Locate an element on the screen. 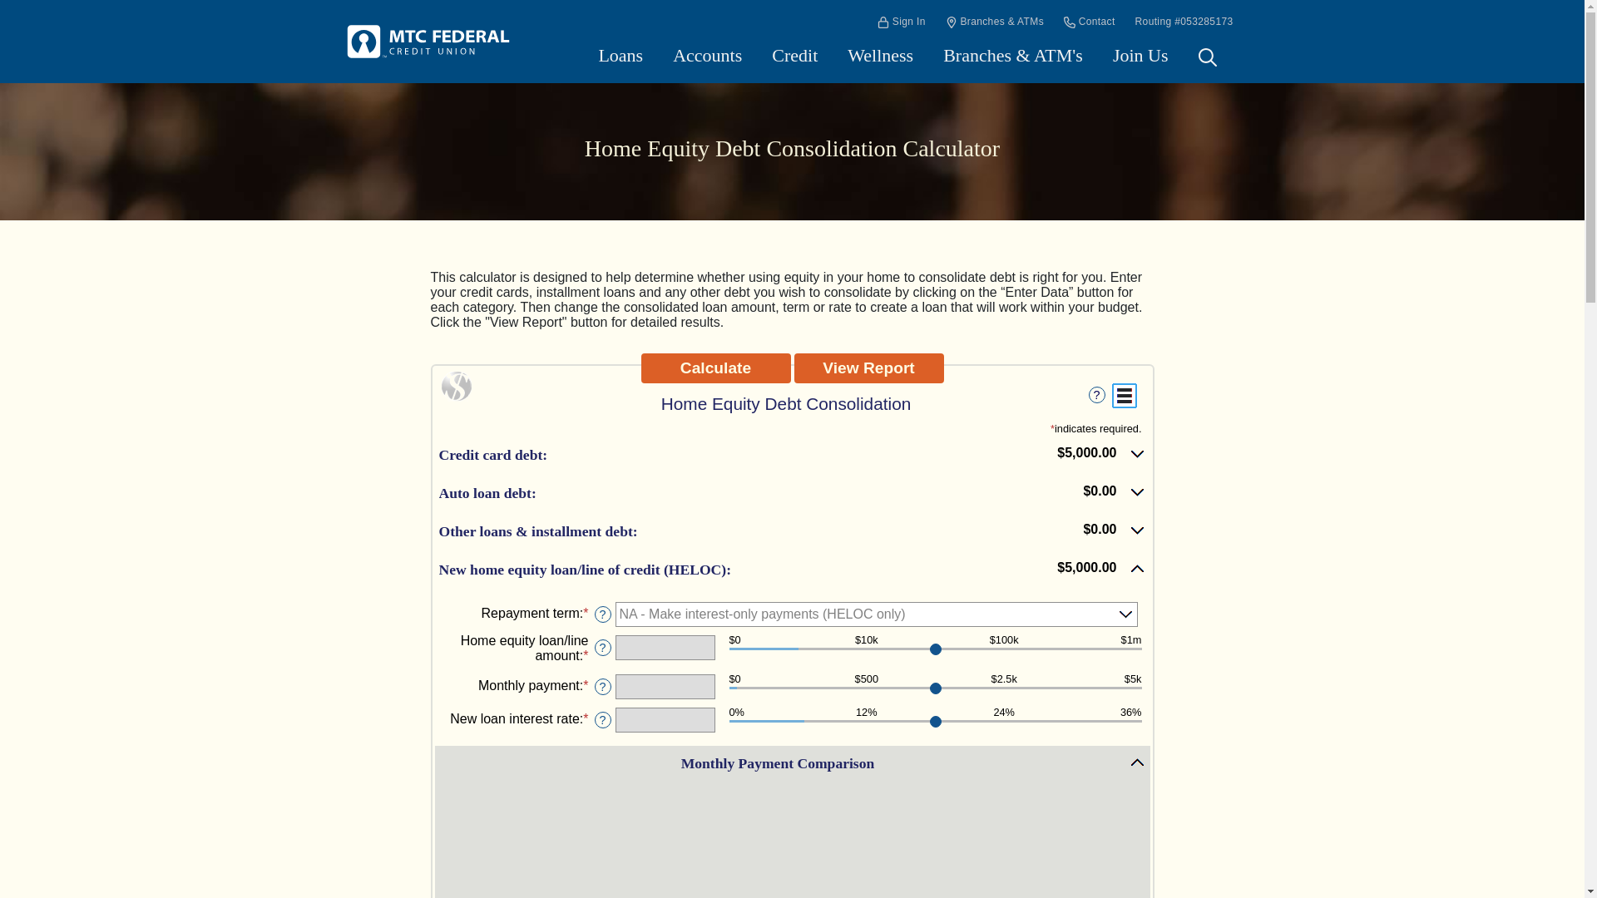 The image size is (1597, 898). Sign In is located at coordinates (902, 22).